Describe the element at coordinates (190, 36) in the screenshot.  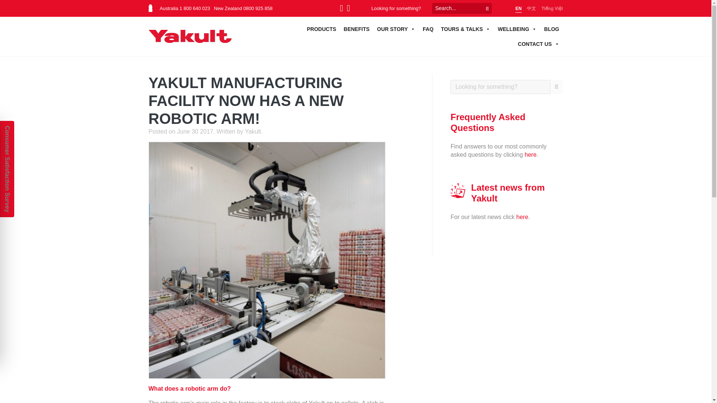
I see `Yakult Australia` at that location.